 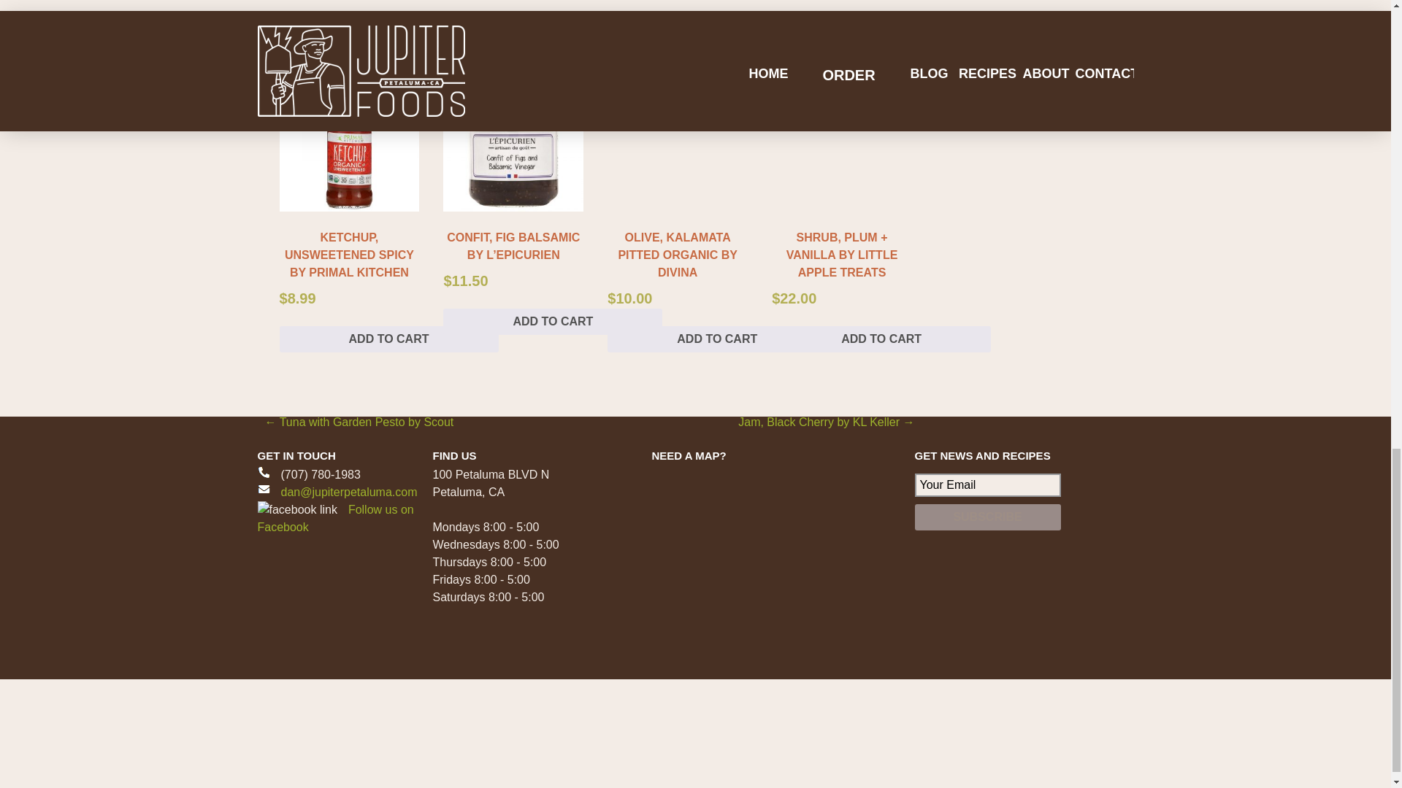 What do you see at coordinates (388, 339) in the screenshot?
I see `ADD TO CART` at bounding box center [388, 339].